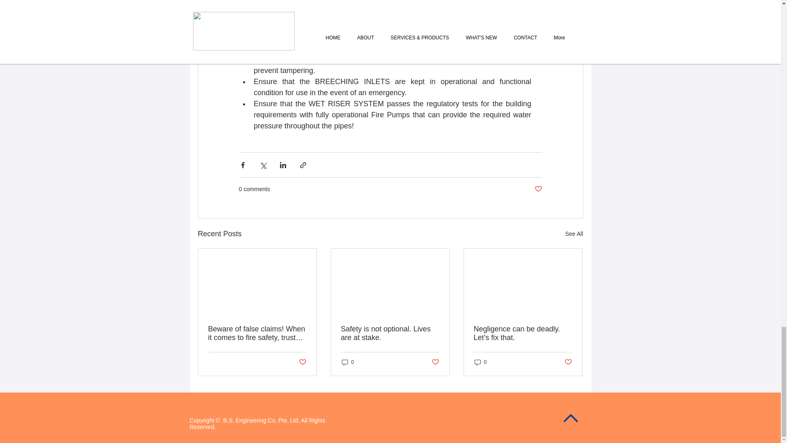  What do you see at coordinates (348, 362) in the screenshot?
I see `0` at bounding box center [348, 362].